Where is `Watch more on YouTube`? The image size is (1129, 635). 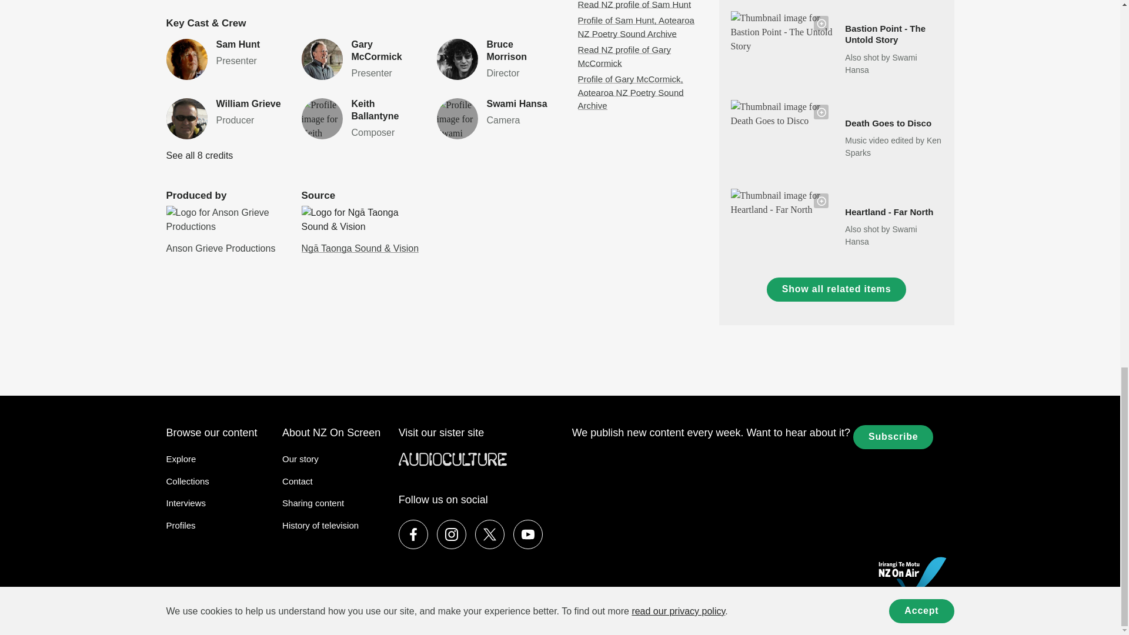
Watch more on YouTube is located at coordinates (528, 534).